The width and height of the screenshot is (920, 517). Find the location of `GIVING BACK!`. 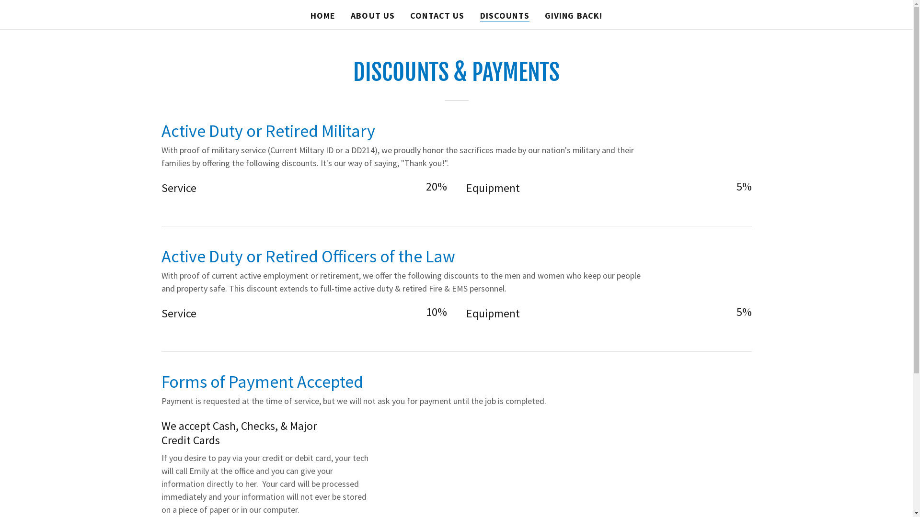

GIVING BACK! is located at coordinates (574, 16).